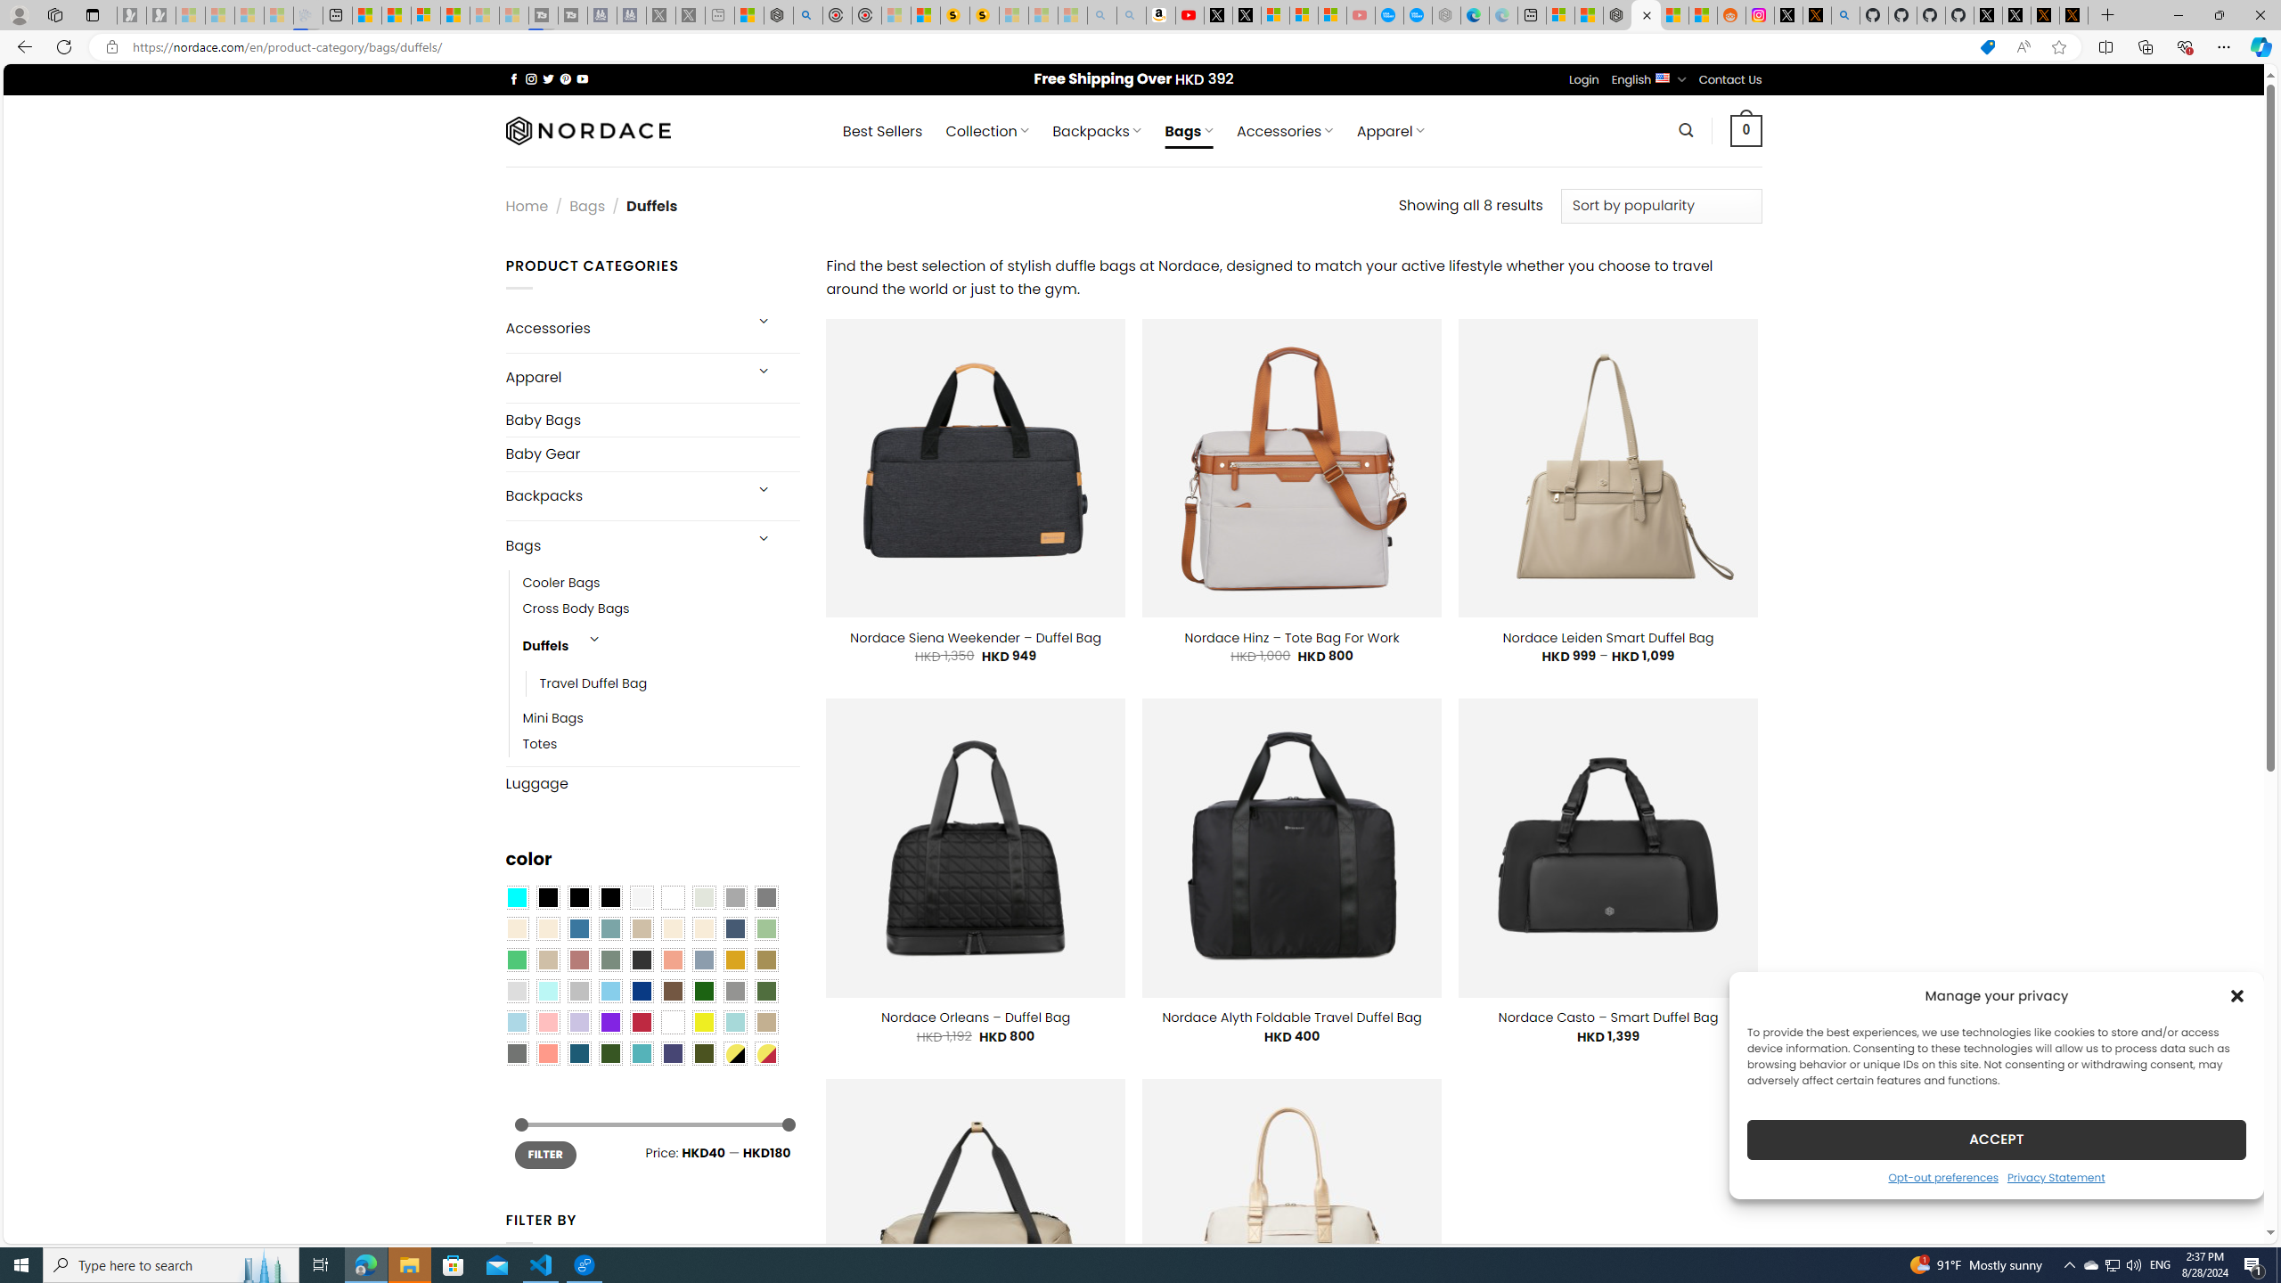 Image resolution: width=2281 pixels, height=1283 pixels. What do you see at coordinates (734, 1053) in the screenshot?
I see `Yellow-Black` at bounding box center [734, 1053].